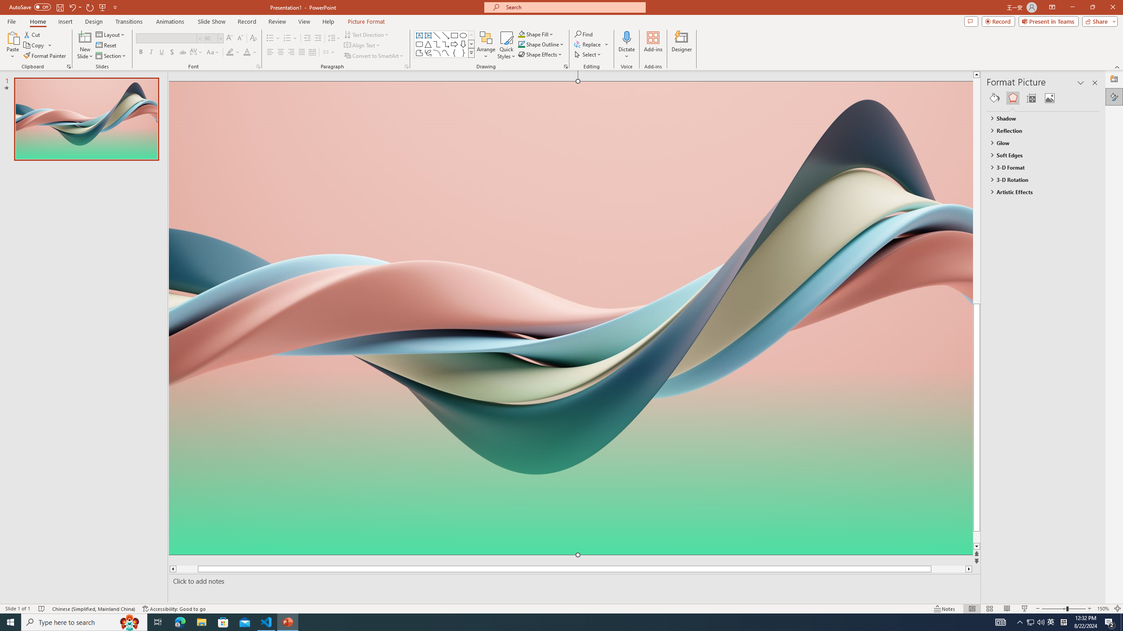 The height and width of the screenshot is (631, 1123). What do you see at coordinates (220, 38) in the screenshot?
I see `Open` at bounding box center [220, 38].